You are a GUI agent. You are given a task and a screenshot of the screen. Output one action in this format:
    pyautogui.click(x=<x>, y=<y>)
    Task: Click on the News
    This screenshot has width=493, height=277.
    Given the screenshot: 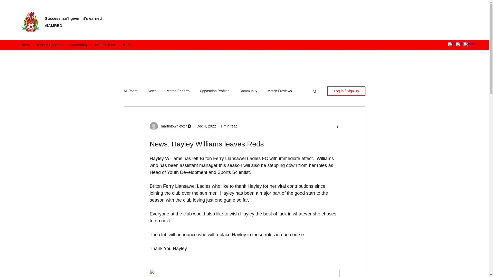 What is the action you would take?
    pyautogui.click(x=152, y=91)
    